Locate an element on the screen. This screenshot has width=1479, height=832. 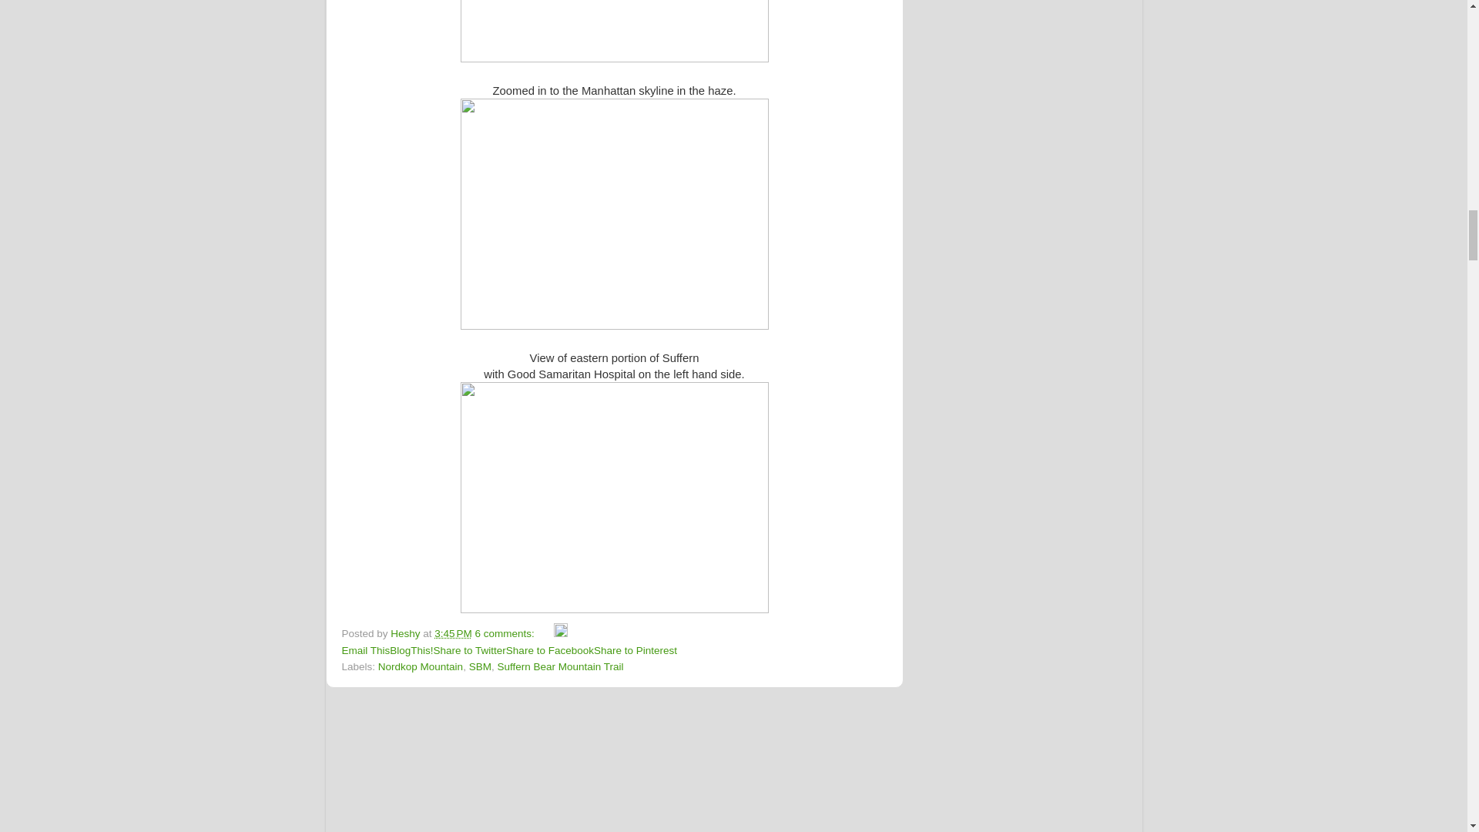
Share to Twitter is located at coordinates (469, 650).